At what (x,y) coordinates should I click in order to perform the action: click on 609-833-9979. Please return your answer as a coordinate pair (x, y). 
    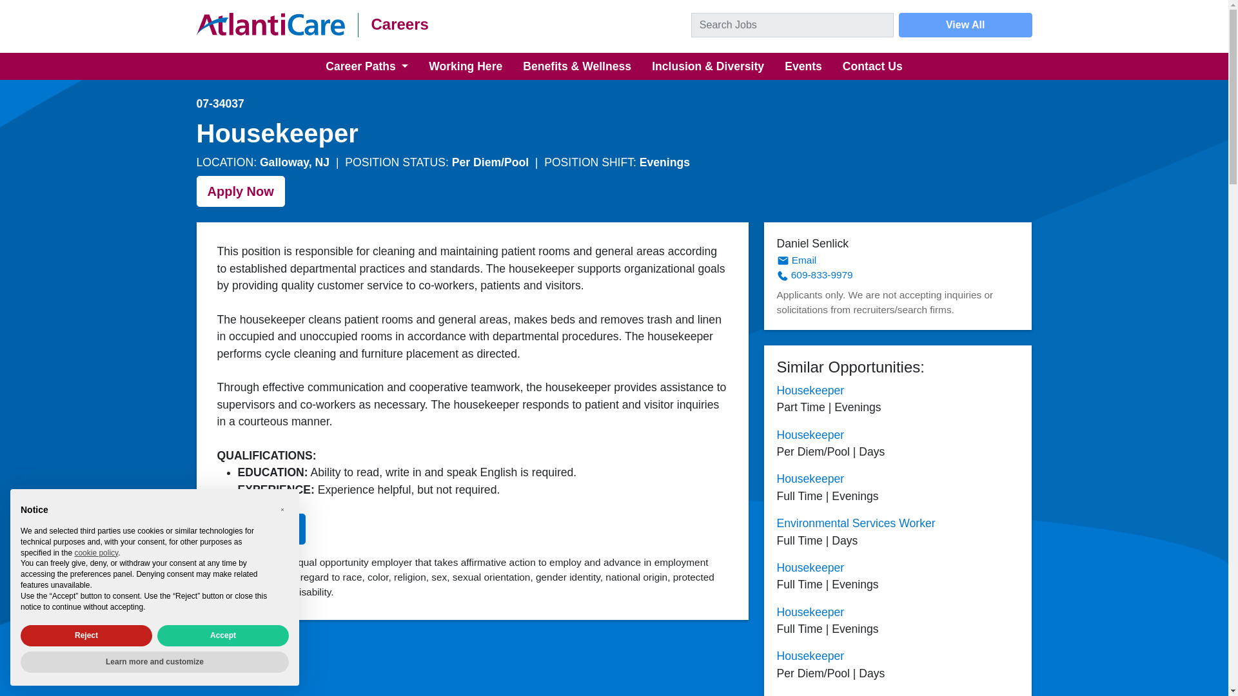
    Looking at the image, I should click on (814, 275).